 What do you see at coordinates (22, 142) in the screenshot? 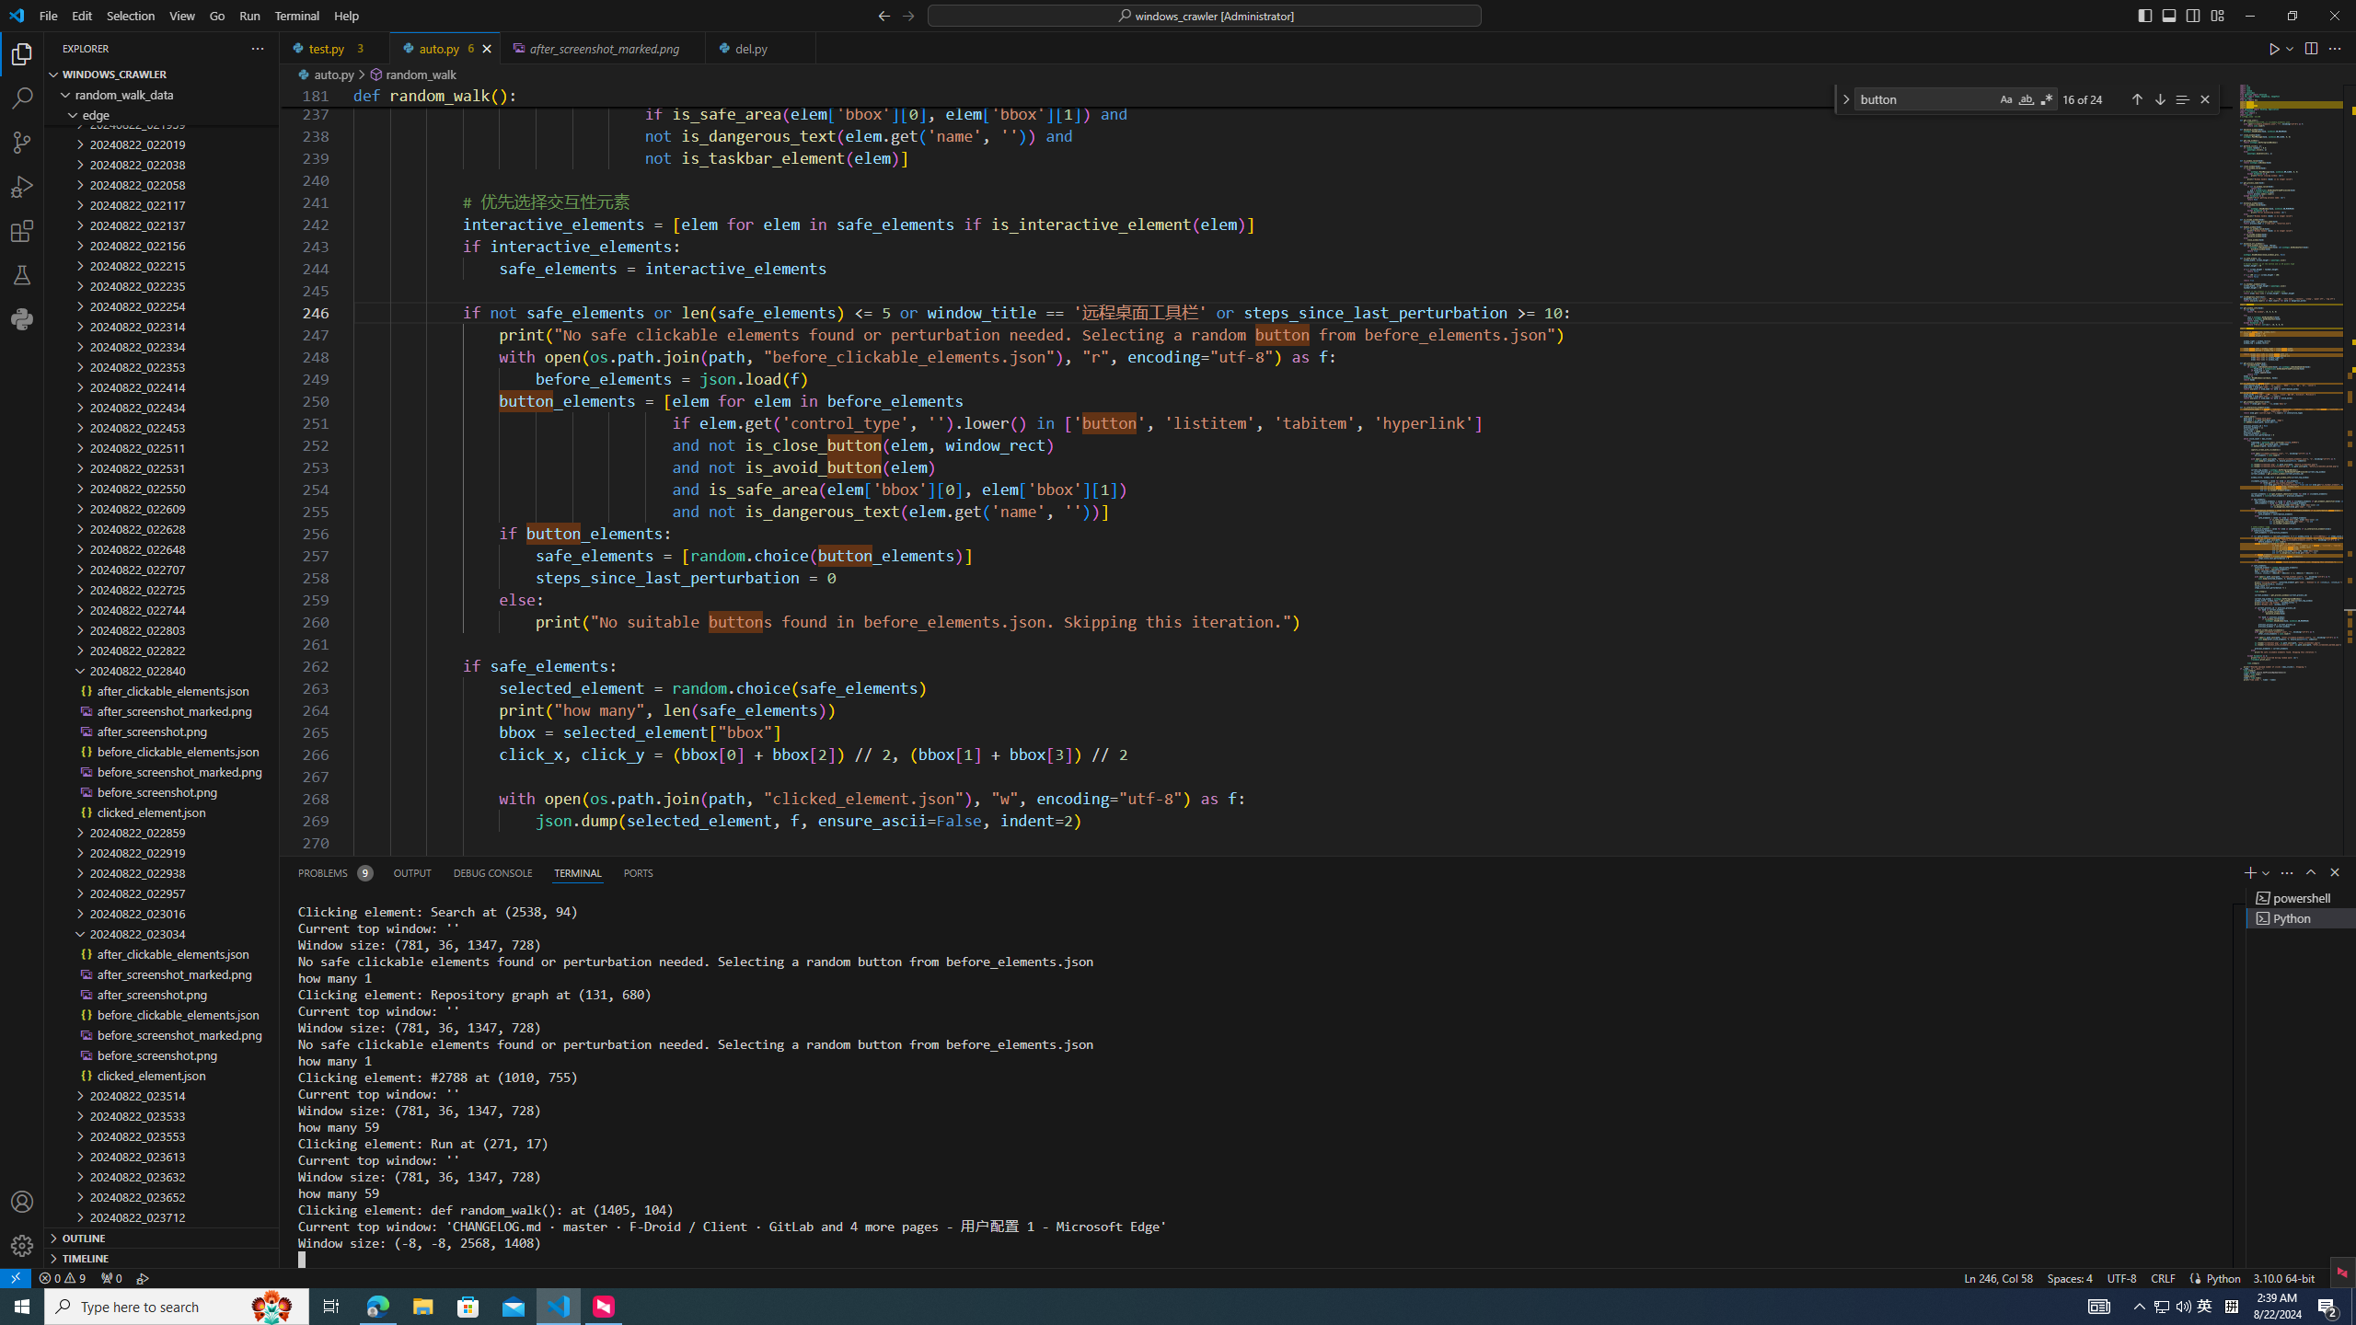
I see `Source Control (Ctrl+Shift+G)` at bounding box center [22, 142].